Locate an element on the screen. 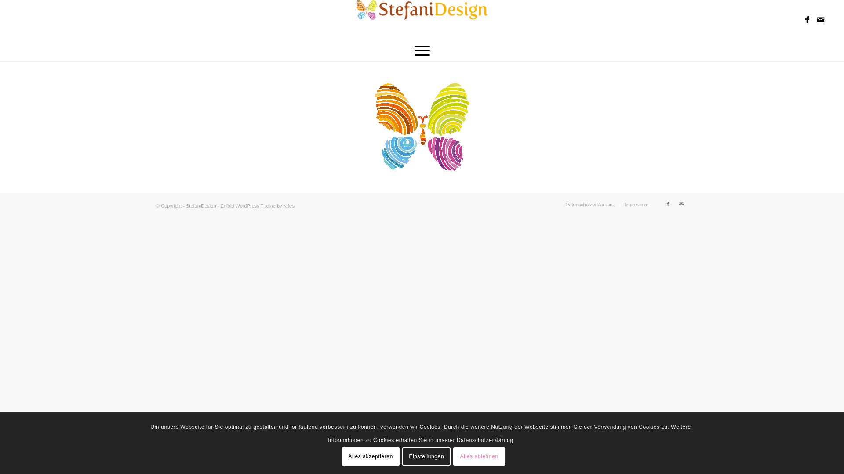 The width and height of the screenshot is (844, 474). Impressum is located at coordinates (637, 205).